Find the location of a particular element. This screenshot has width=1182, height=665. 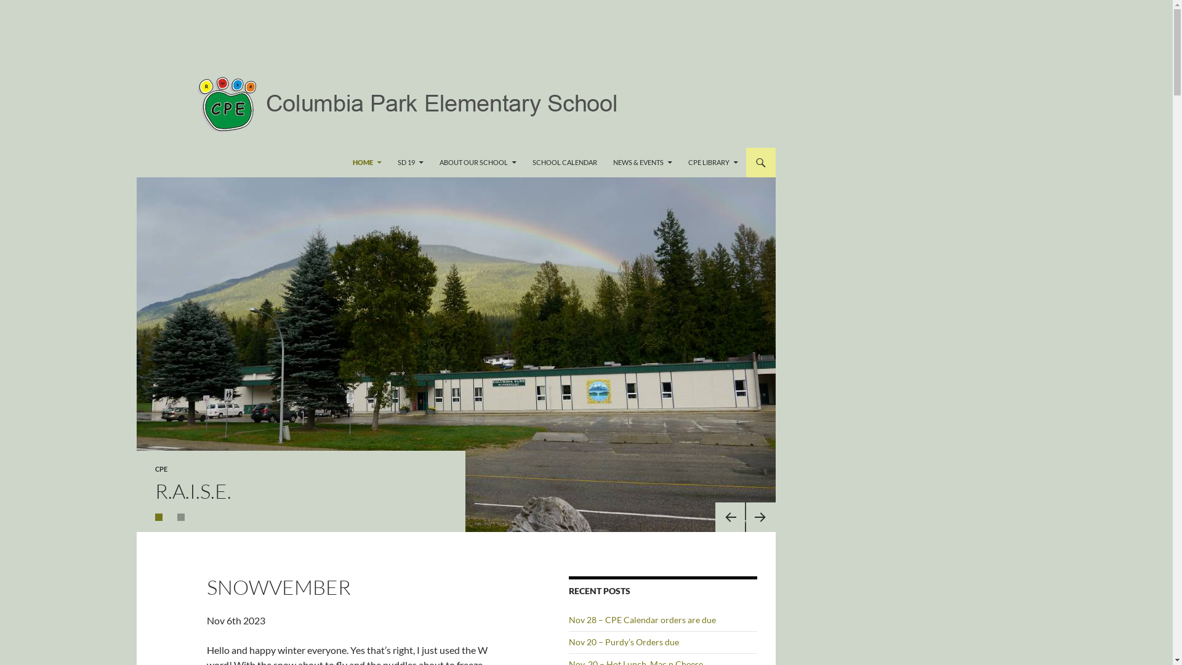

SCHOOL CALENDAR is located at coordinates (565, 163).